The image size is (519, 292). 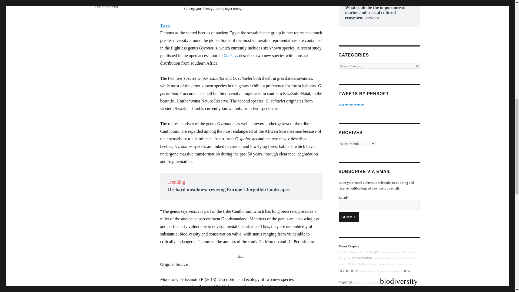 What do you see at coordinates (349, 217) in the screenshot?
I see `Submit` at bounding box center [349, 217].